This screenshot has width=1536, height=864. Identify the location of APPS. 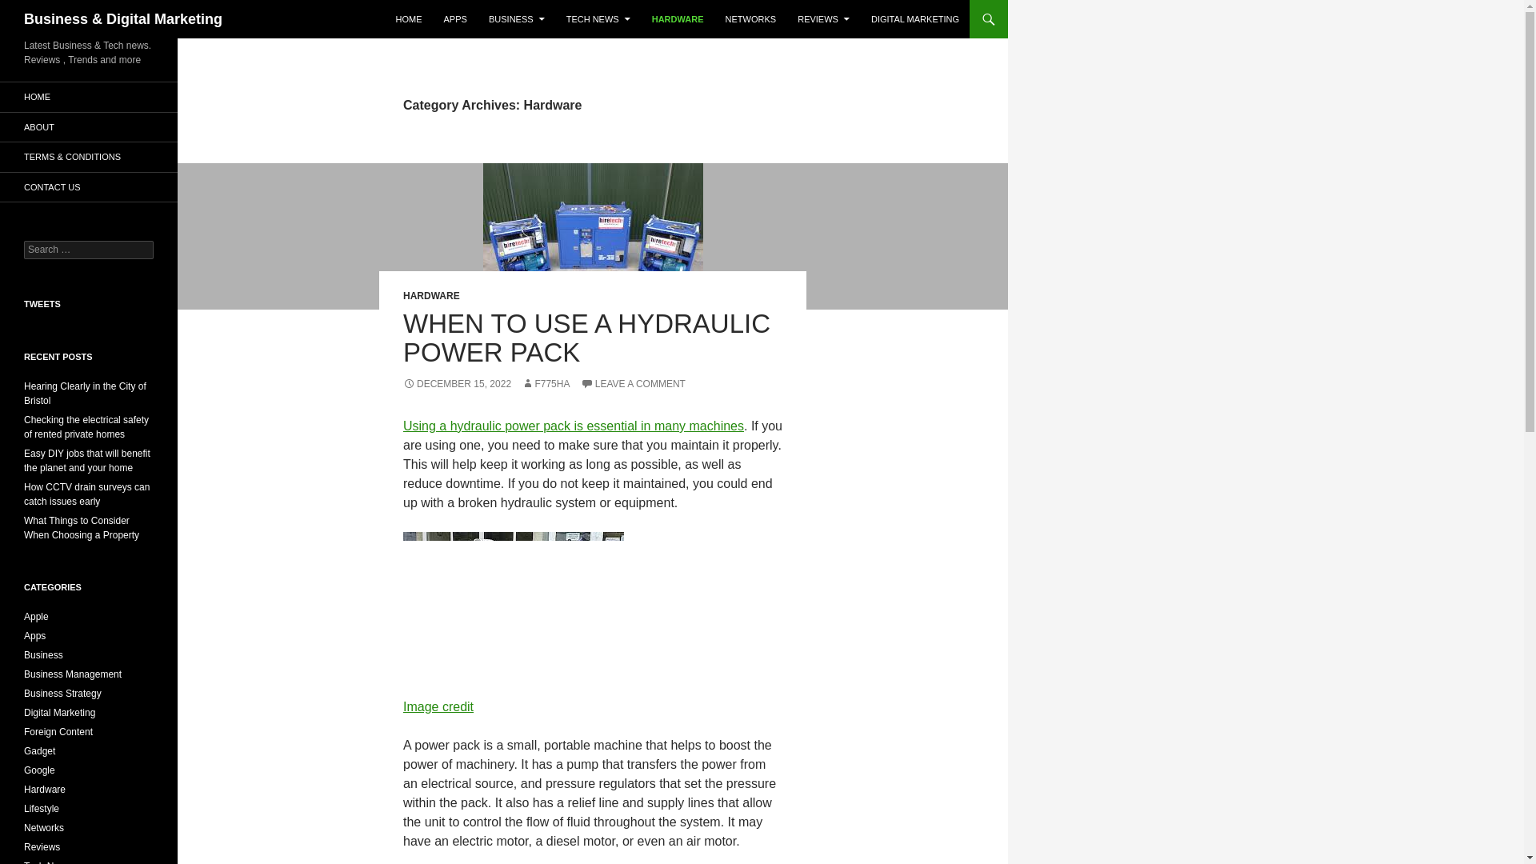
(455, 19).